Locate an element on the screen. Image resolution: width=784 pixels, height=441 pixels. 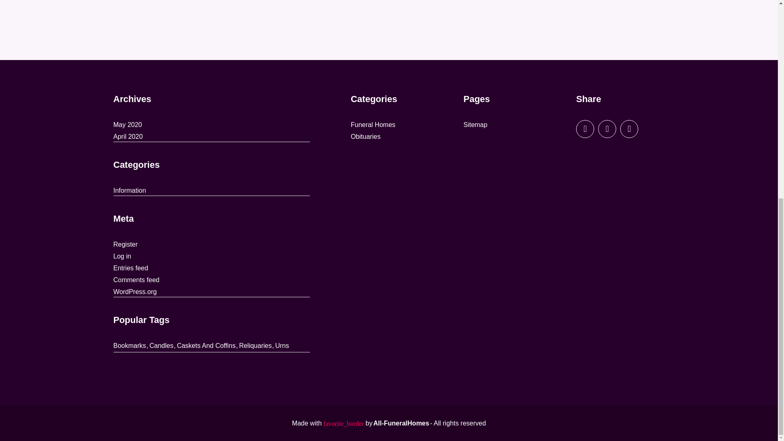
Urns is located at coordinates (282, 345).